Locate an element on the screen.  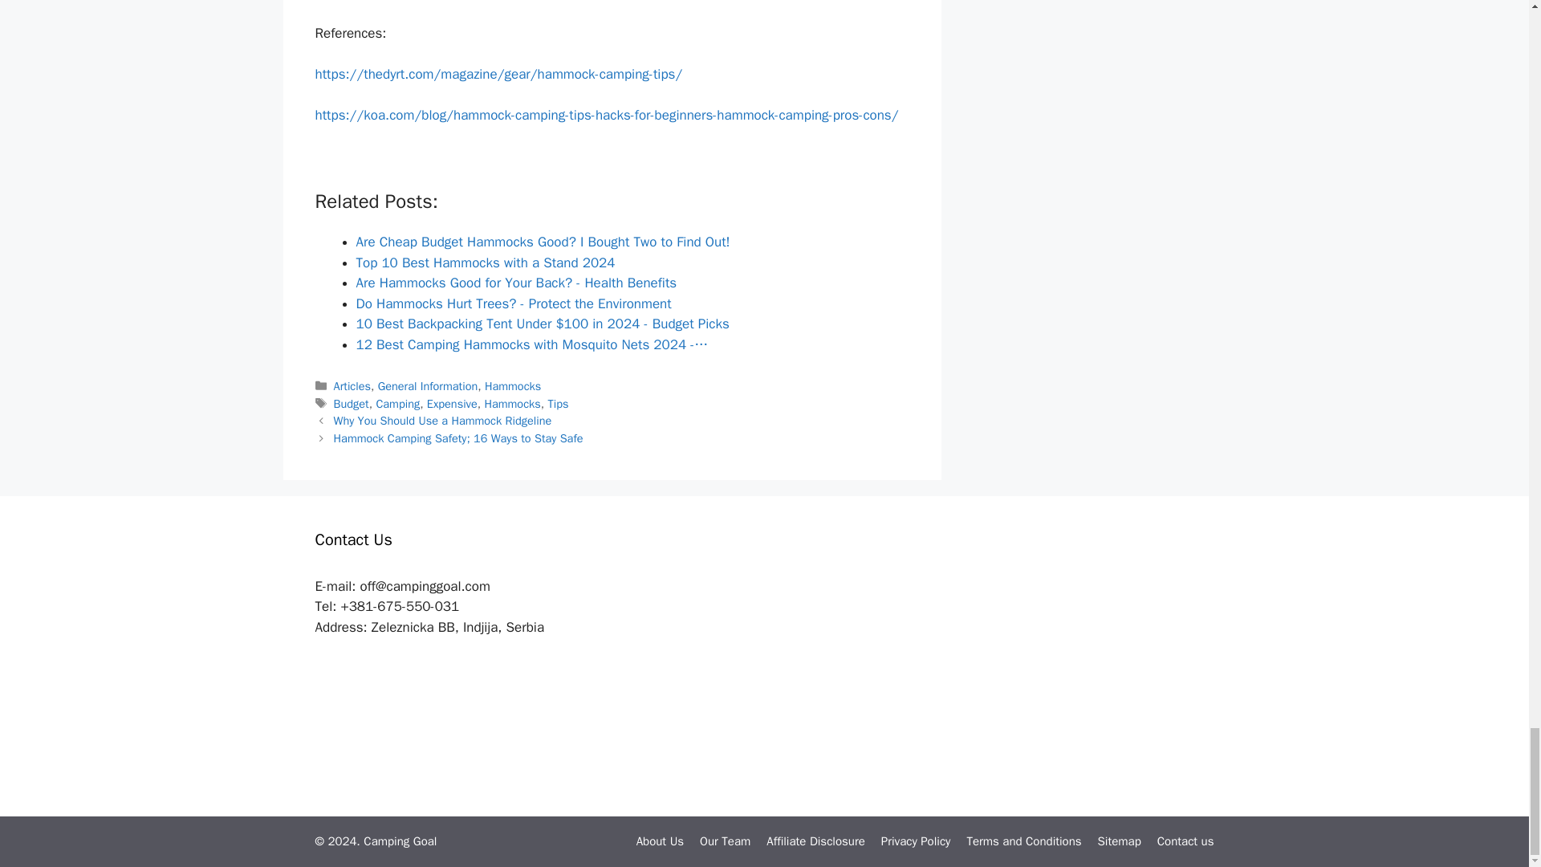
Budget is located at coordinates (352, 403).